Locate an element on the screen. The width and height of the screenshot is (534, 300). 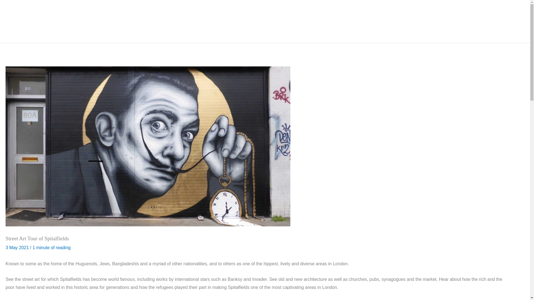
Home is located at coordinates (163, 21).